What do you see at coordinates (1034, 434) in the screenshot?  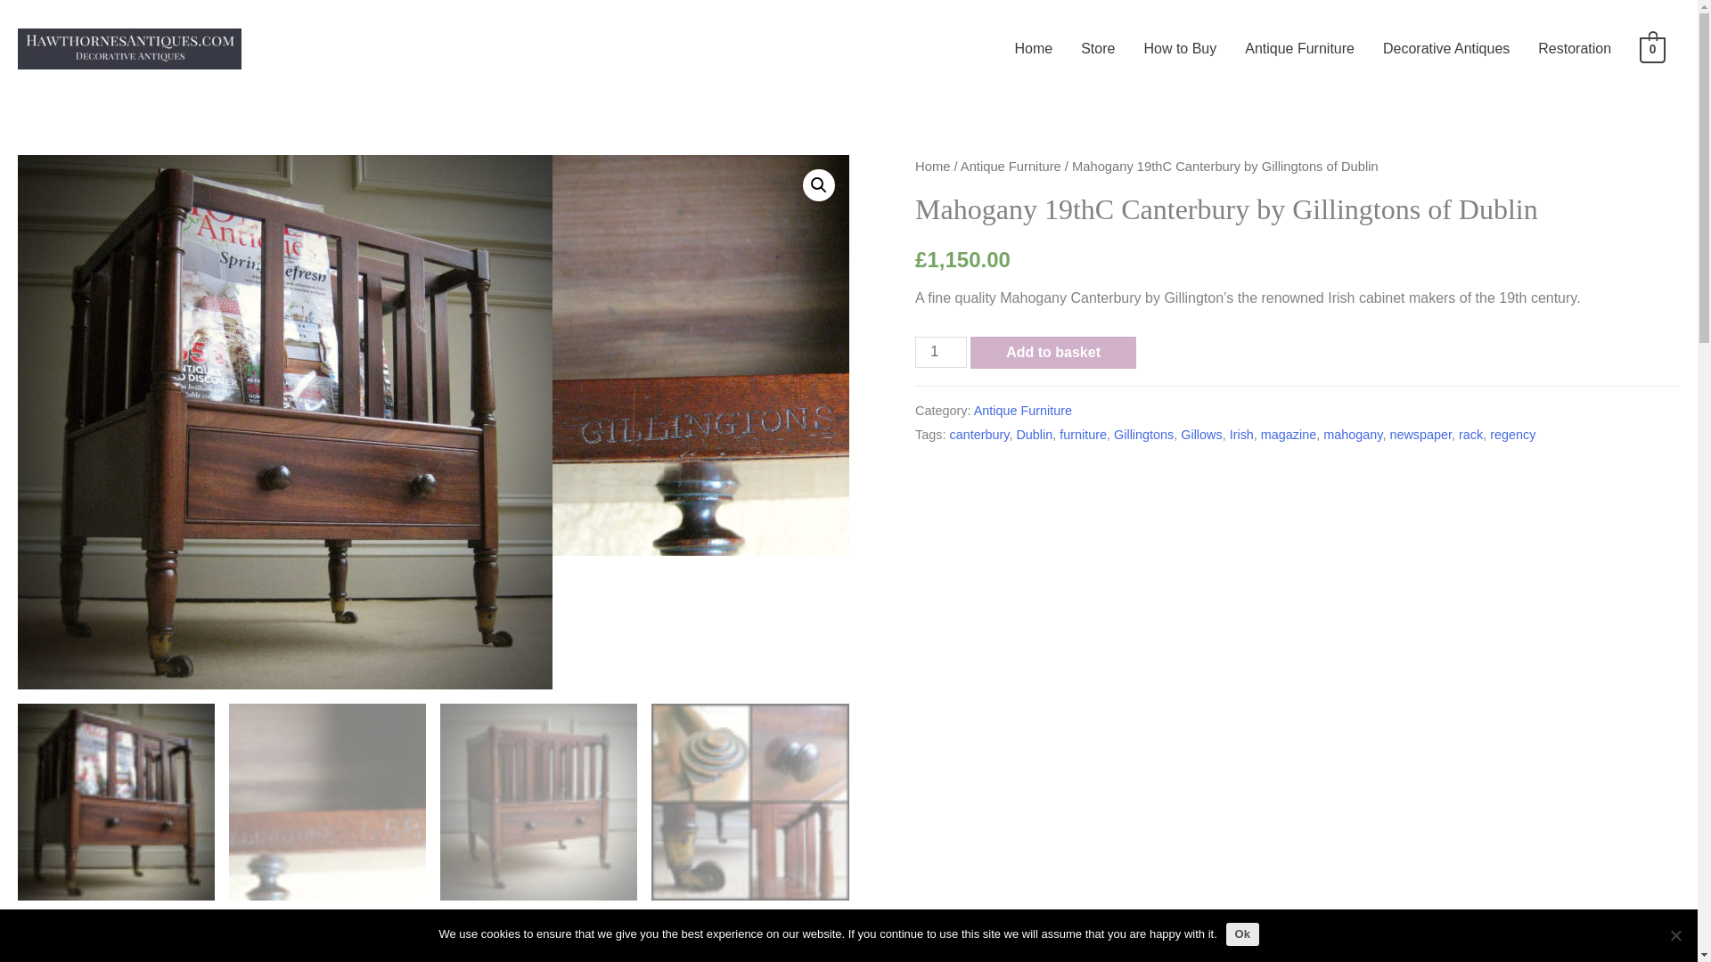 I see `Dublin` at bounding box center [1034, 434].